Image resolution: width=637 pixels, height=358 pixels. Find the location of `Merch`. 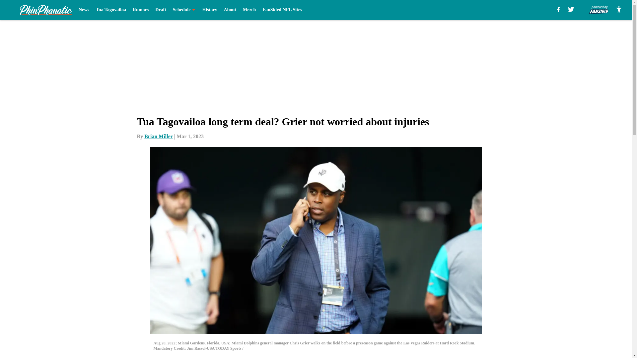

Merch is located at coordinates (249, 10).